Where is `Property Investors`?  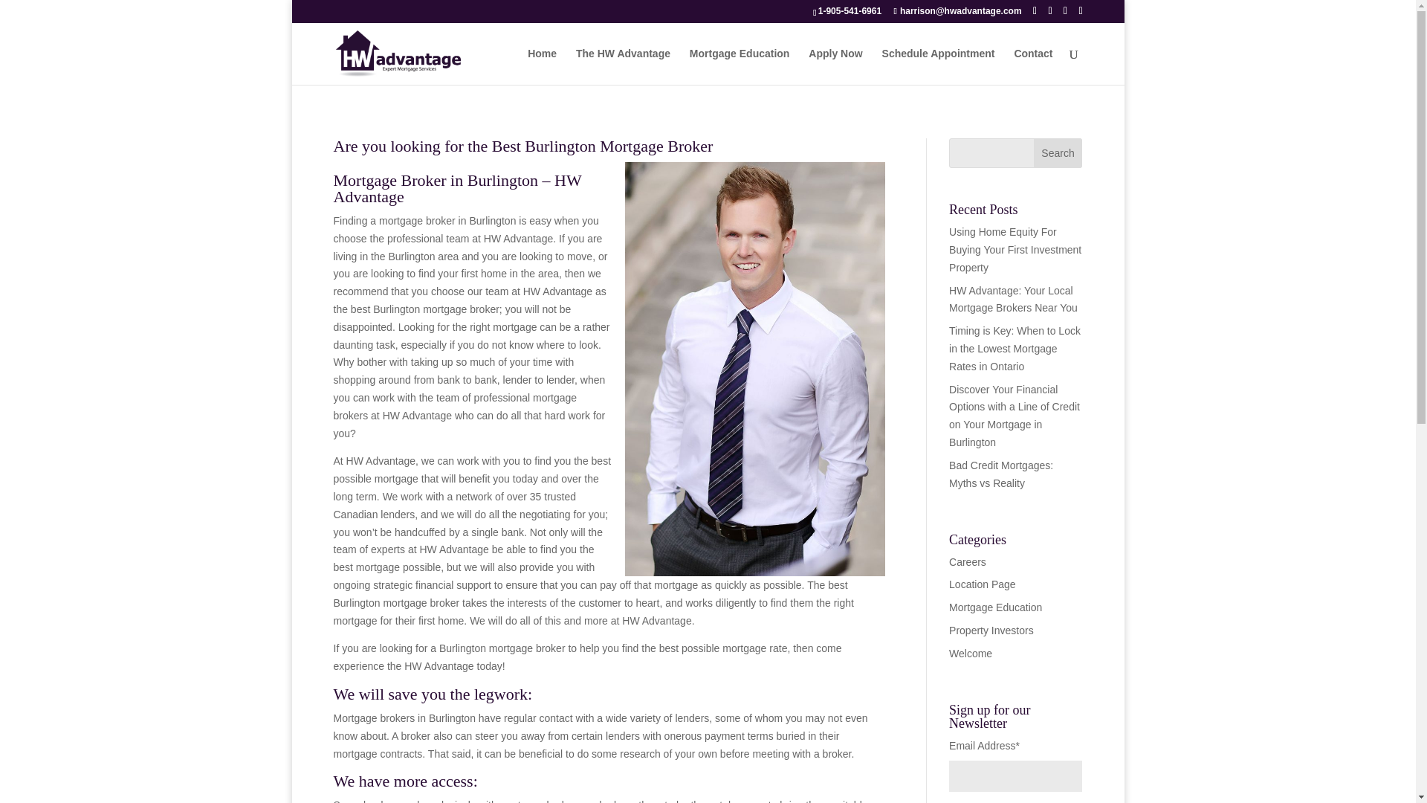 Property Investors is located at coordinates (991, 631).